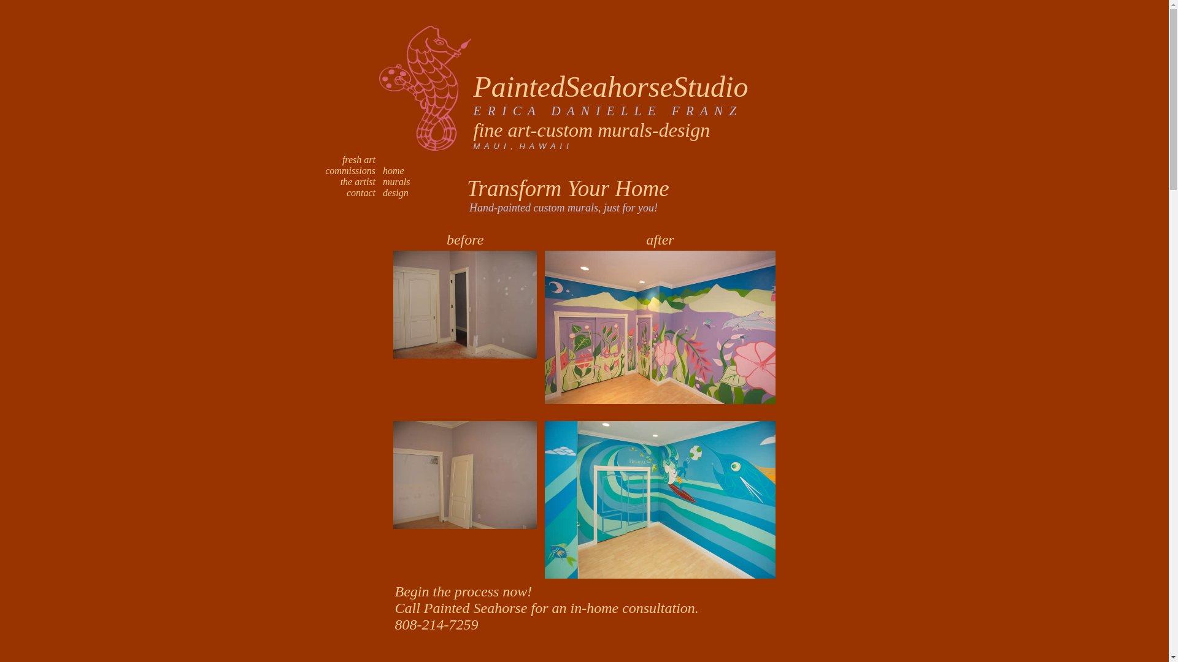  Describe the element at coordinates (359, 159) in the screenshot. I see `fresh art` at that location.